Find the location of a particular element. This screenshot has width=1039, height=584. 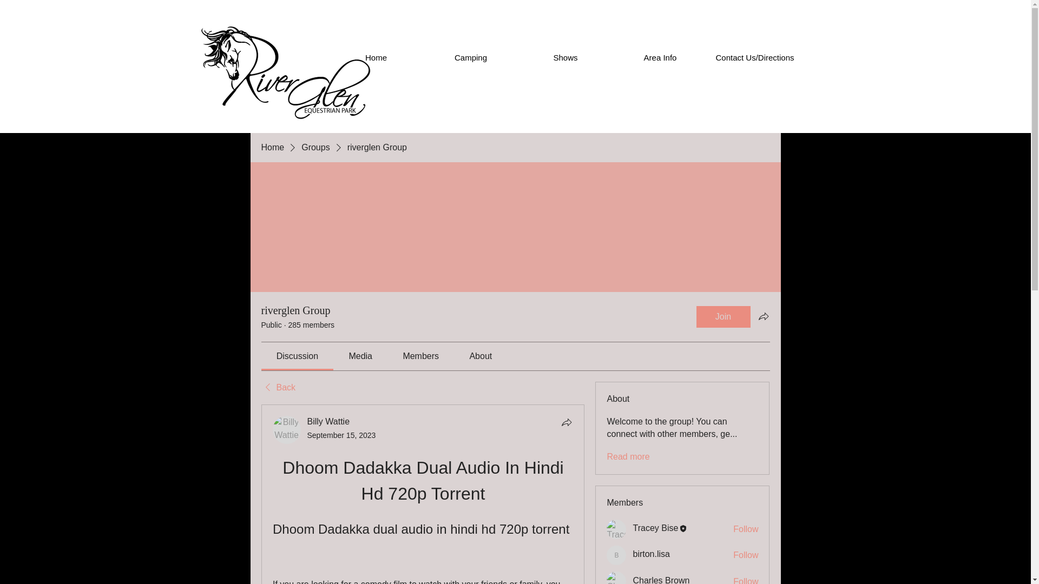

Read more is located at coordinates (628, 456).